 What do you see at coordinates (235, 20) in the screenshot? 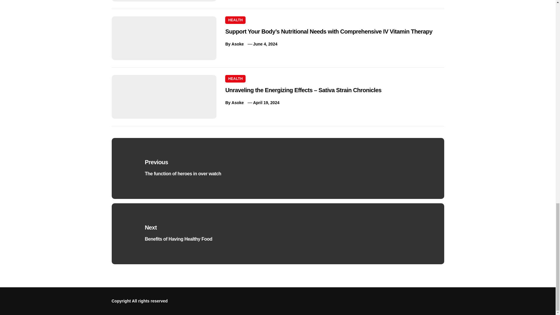
I see `HEALTH` at bounding box center [235, 20].